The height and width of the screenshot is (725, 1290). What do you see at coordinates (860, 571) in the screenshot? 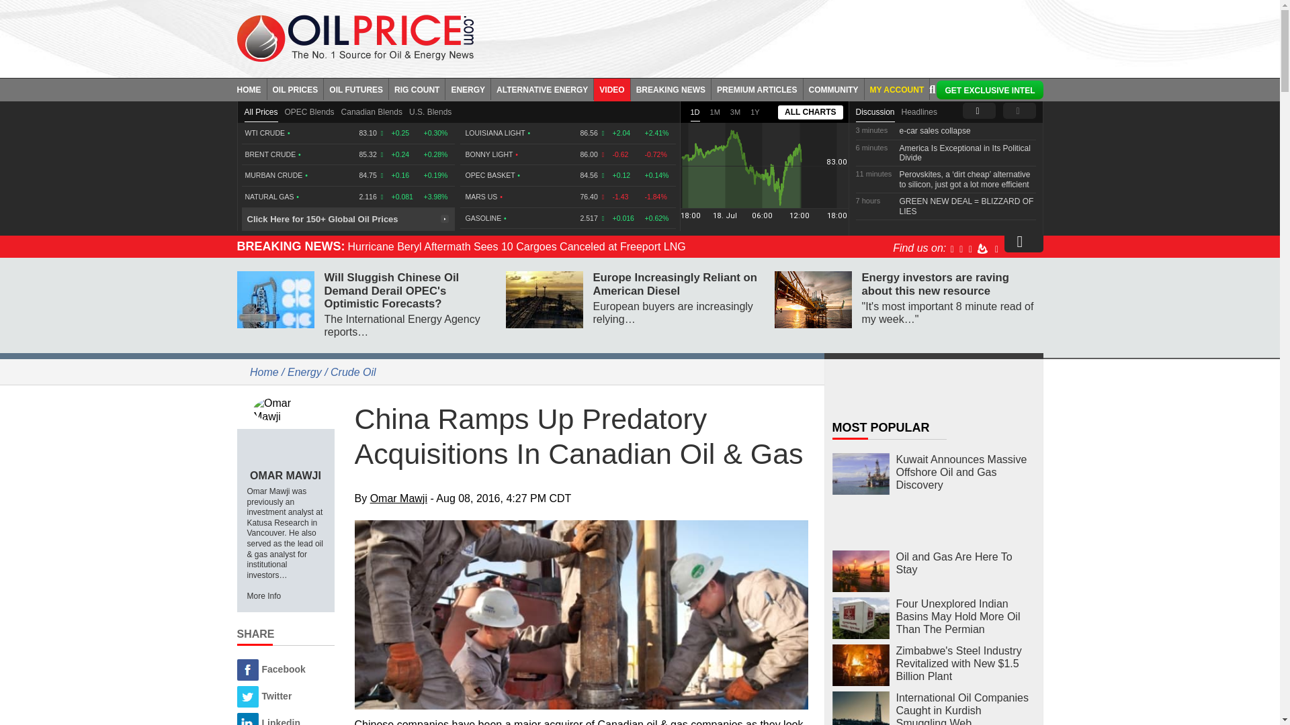
I see `Oil and Gas Are Here To Stay` at bounding box center [860, 571].